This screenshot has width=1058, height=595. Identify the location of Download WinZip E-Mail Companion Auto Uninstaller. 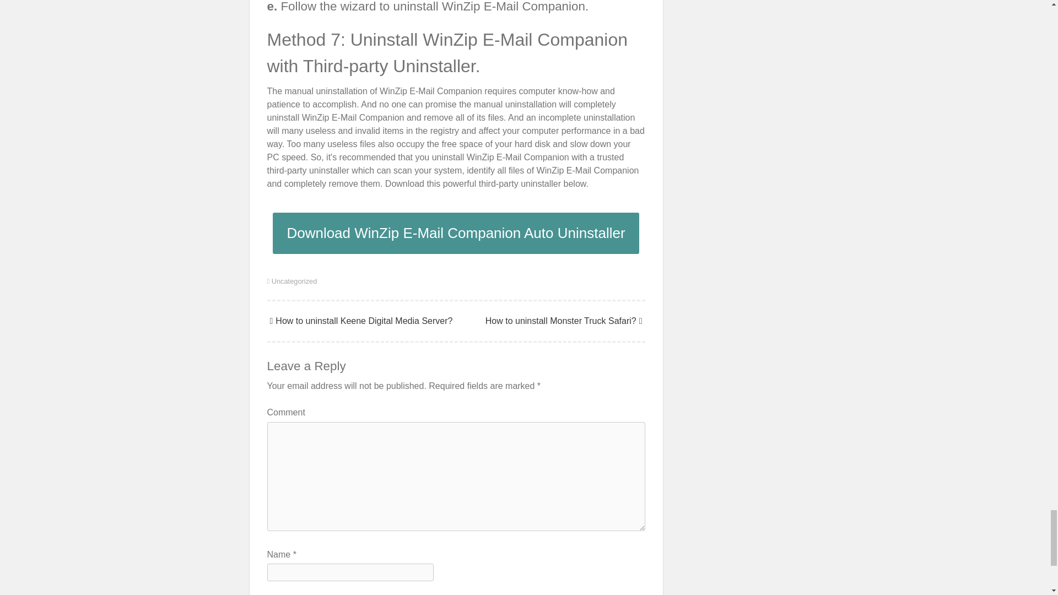
(456, 233).